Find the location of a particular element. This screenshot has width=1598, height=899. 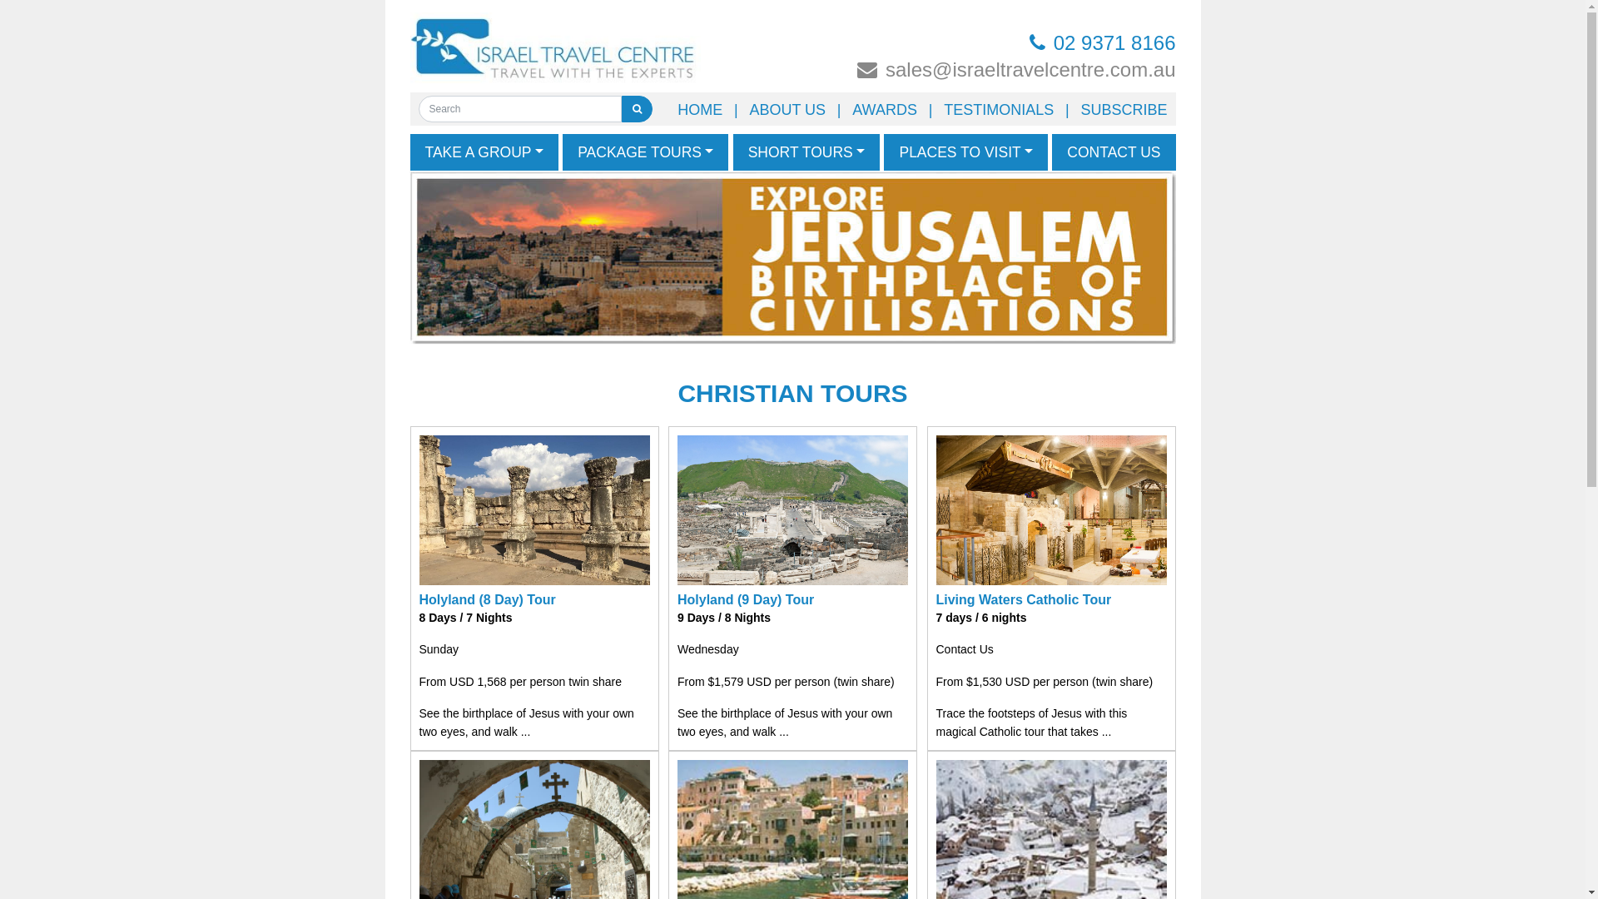

TAKE A GROUP is located at coordinates (484, 152).